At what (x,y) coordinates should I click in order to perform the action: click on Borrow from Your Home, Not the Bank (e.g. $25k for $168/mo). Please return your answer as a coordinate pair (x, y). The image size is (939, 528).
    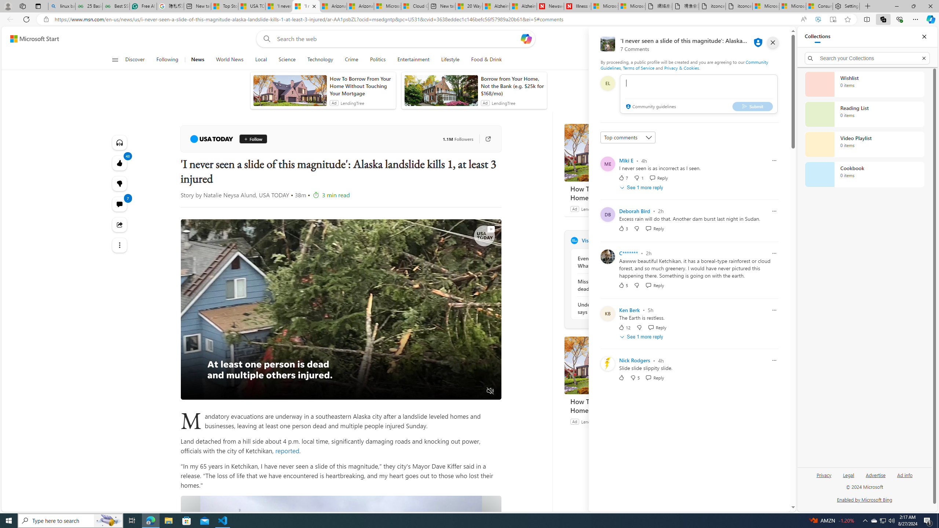
    Looking at the image, I should click on (512, 86).